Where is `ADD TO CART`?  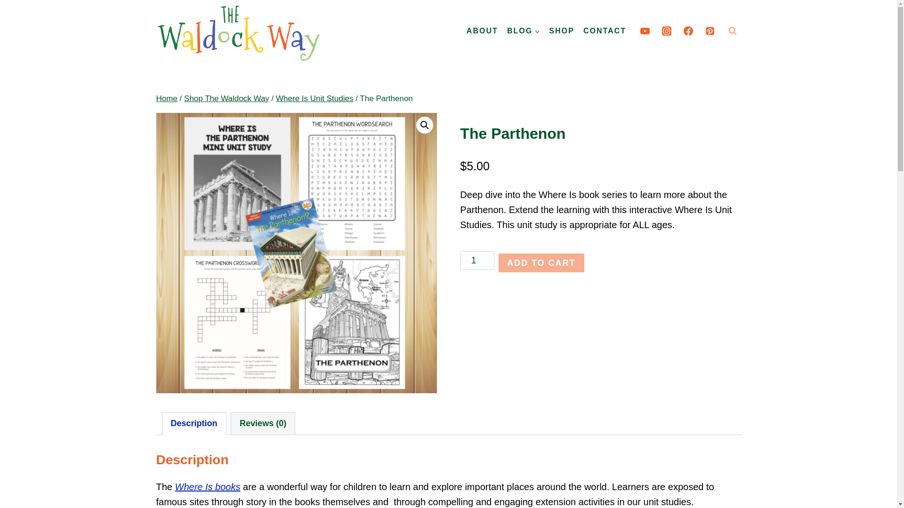
ADD TO CART is located at coordinates (541, 262).